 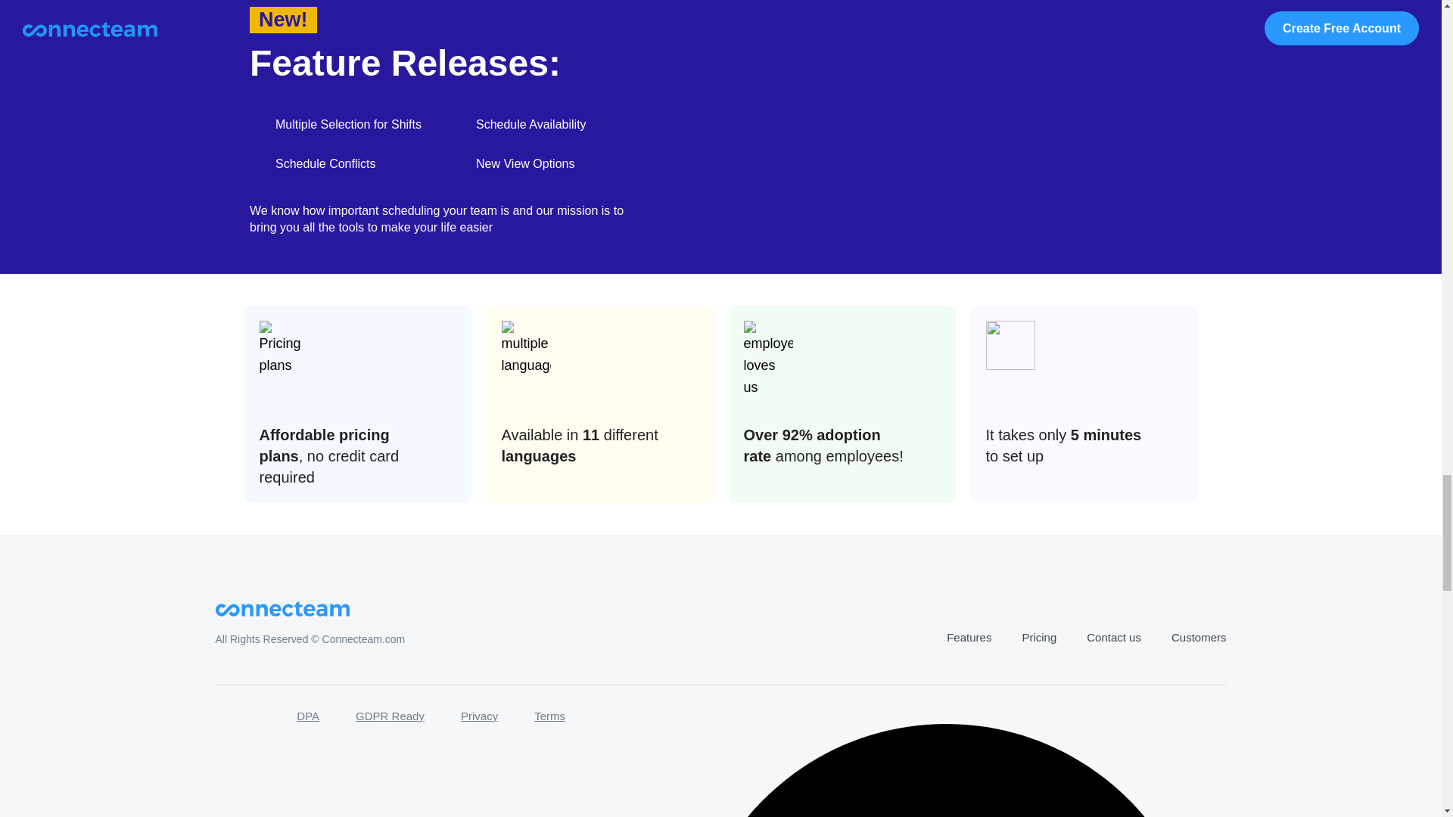 What do you see at coordinates (969, 637) in the screenshot?
I see `Features` at bounding box center [969, 637].